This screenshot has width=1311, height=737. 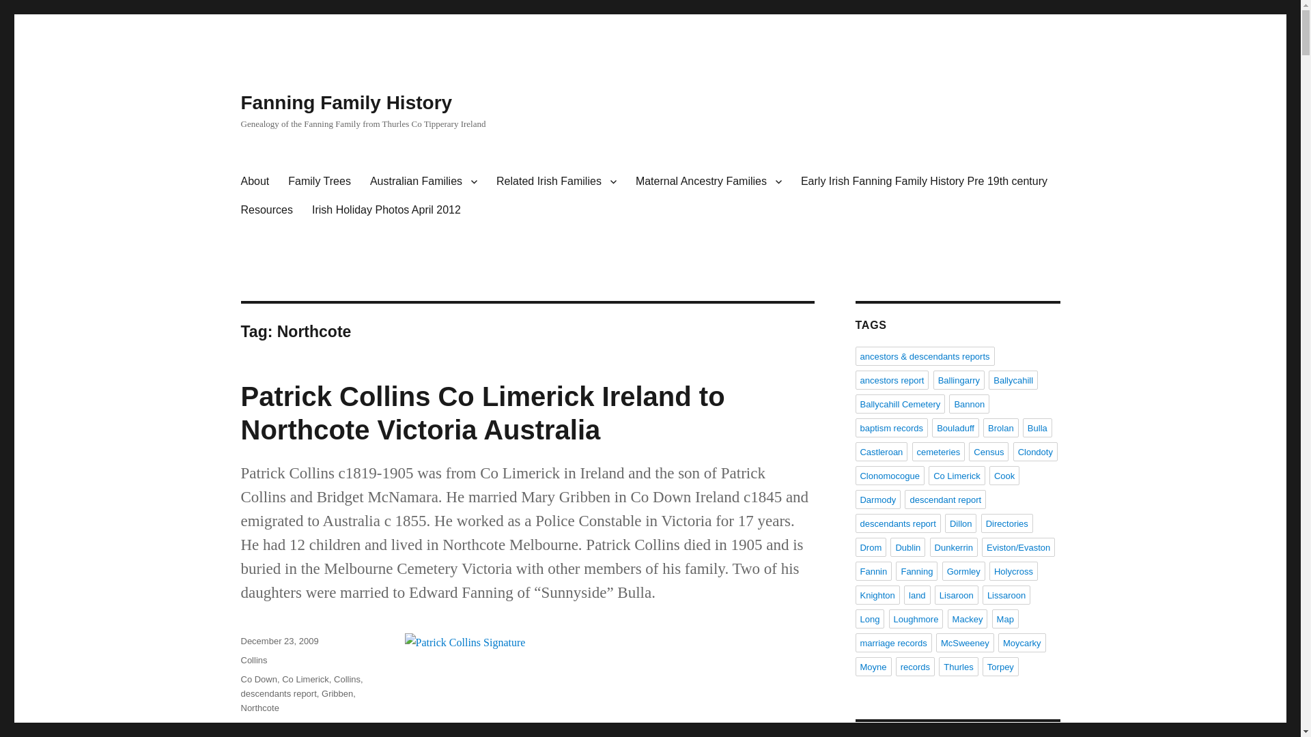 I want to click on About, so click(x=254, y=182).